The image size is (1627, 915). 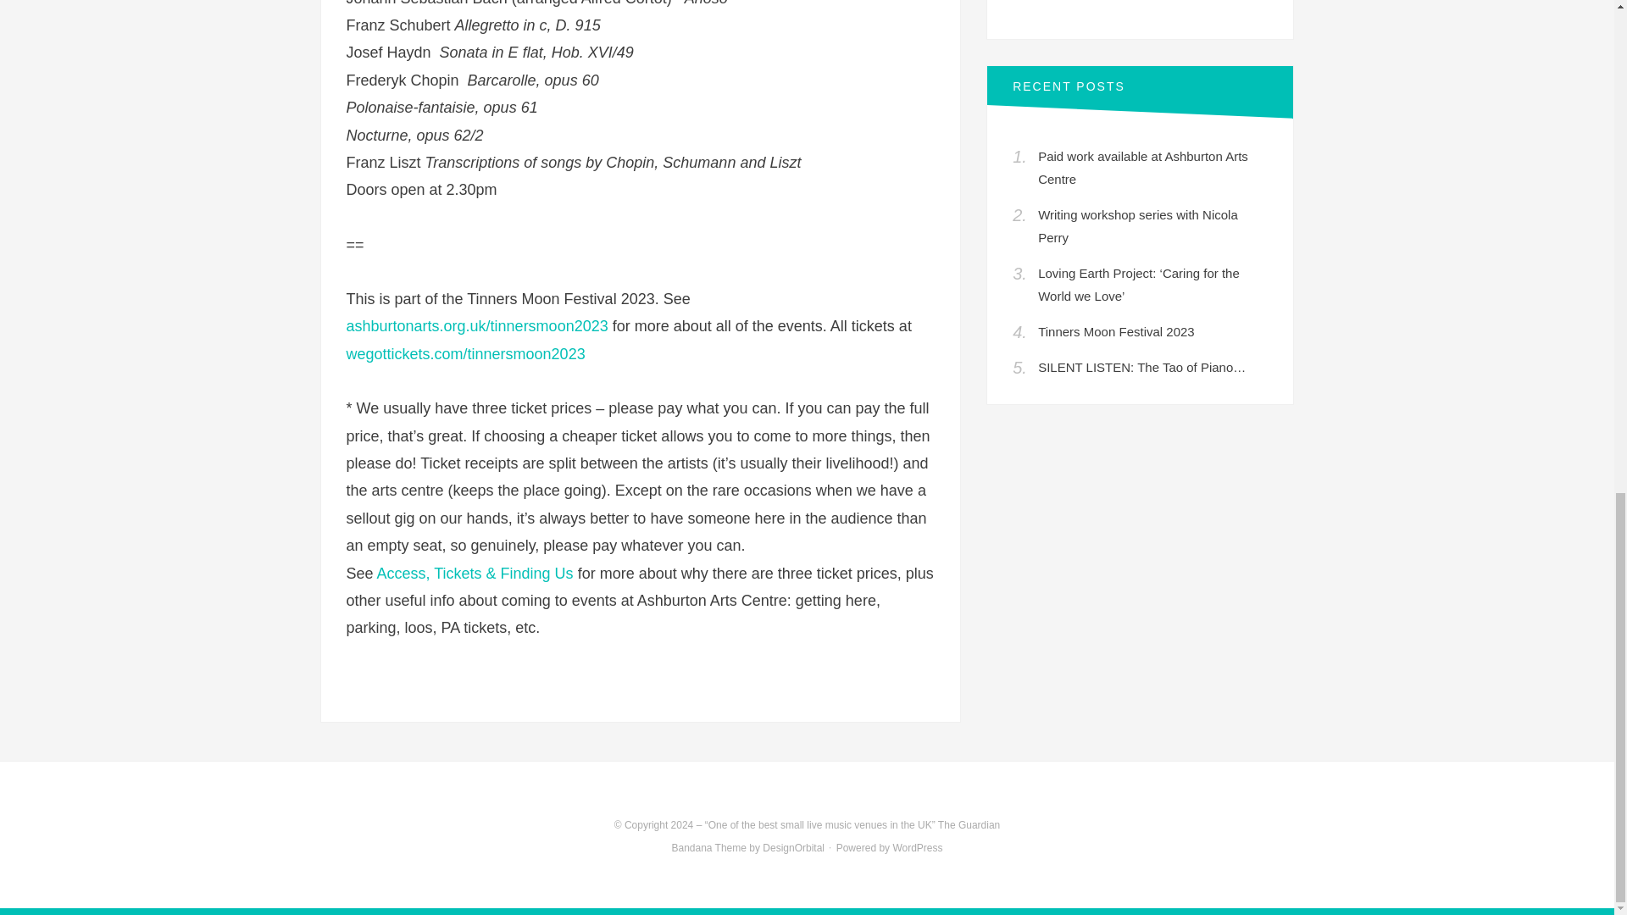 I want to click on DesignOrbital, so click(x=793, y=847).